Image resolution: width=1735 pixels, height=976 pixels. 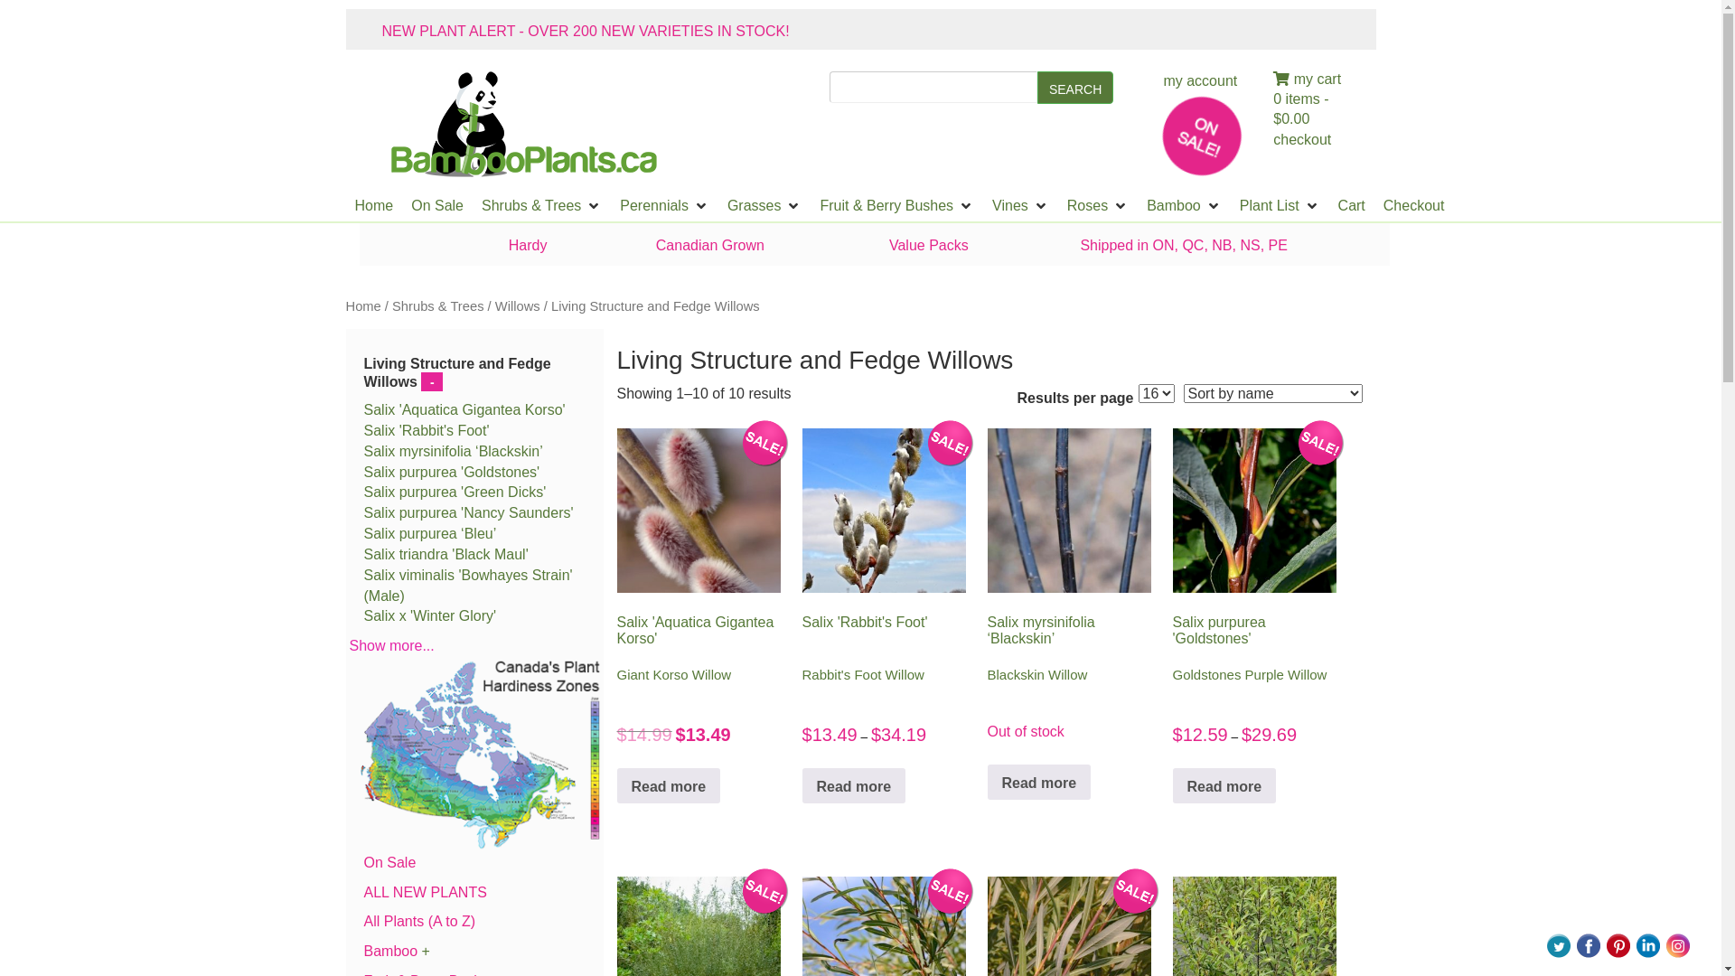 What do you see at coordinates (1618, 943) in the screenshot?
I see `Visit Us On Pinterest` at bounding box center [1618, 943].